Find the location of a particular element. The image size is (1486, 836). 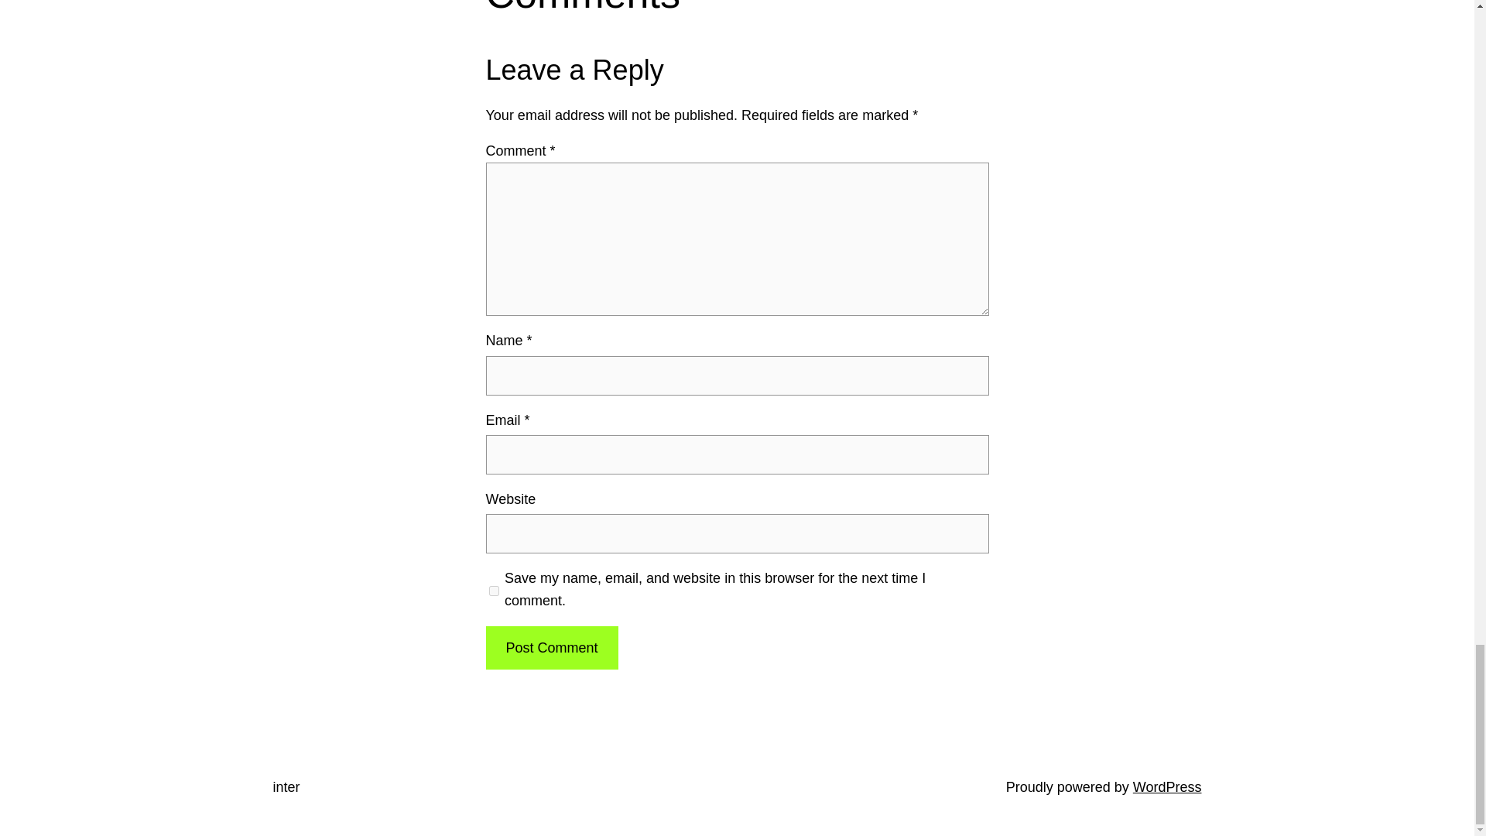

WordPress is located at coordinates (1167, 786).